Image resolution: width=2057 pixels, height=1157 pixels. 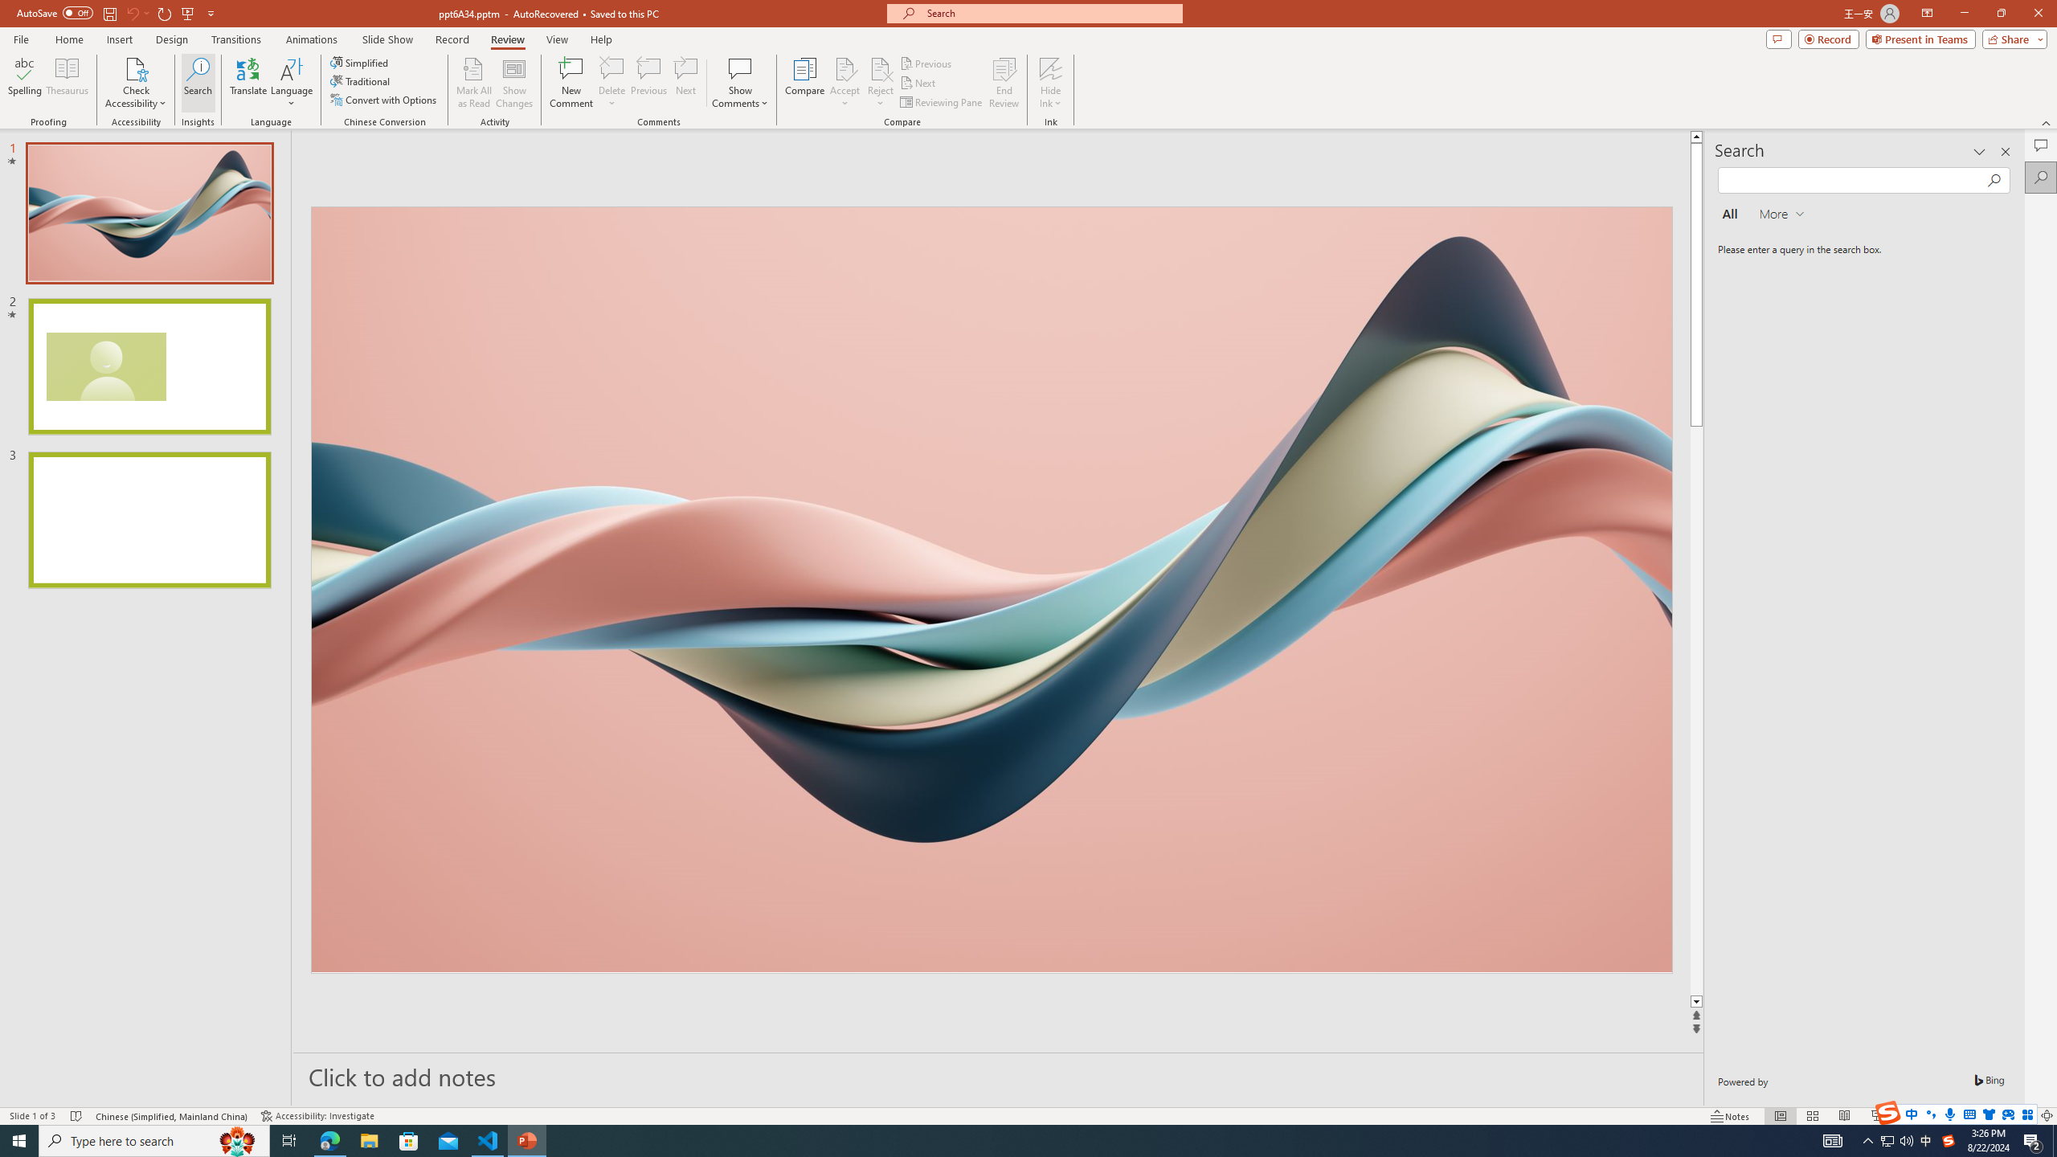 I want to click on Reject, so click(x=881, y=83).